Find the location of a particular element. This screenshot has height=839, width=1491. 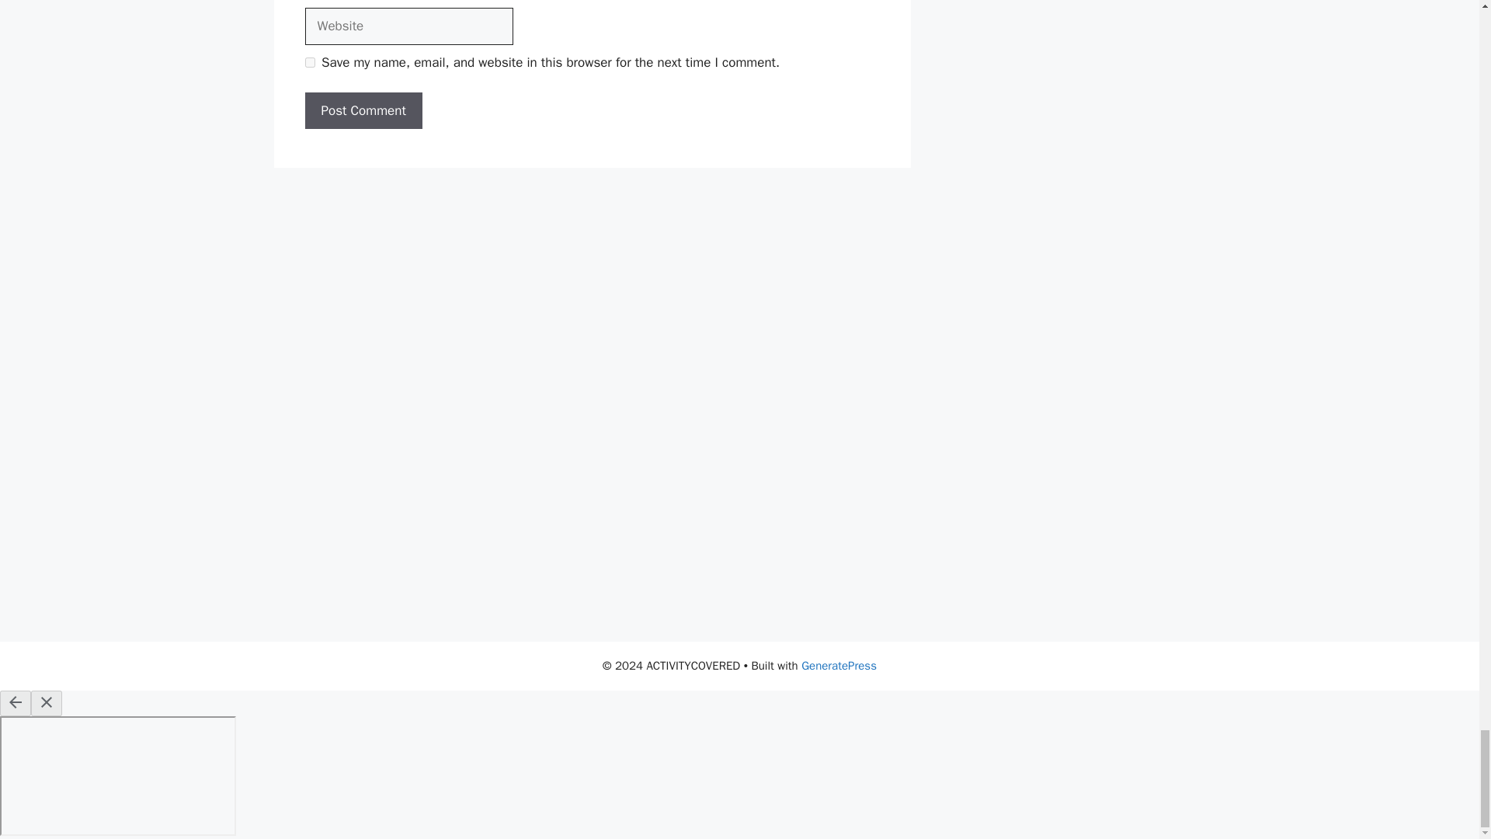

yes is located at coordinates (309, 62).